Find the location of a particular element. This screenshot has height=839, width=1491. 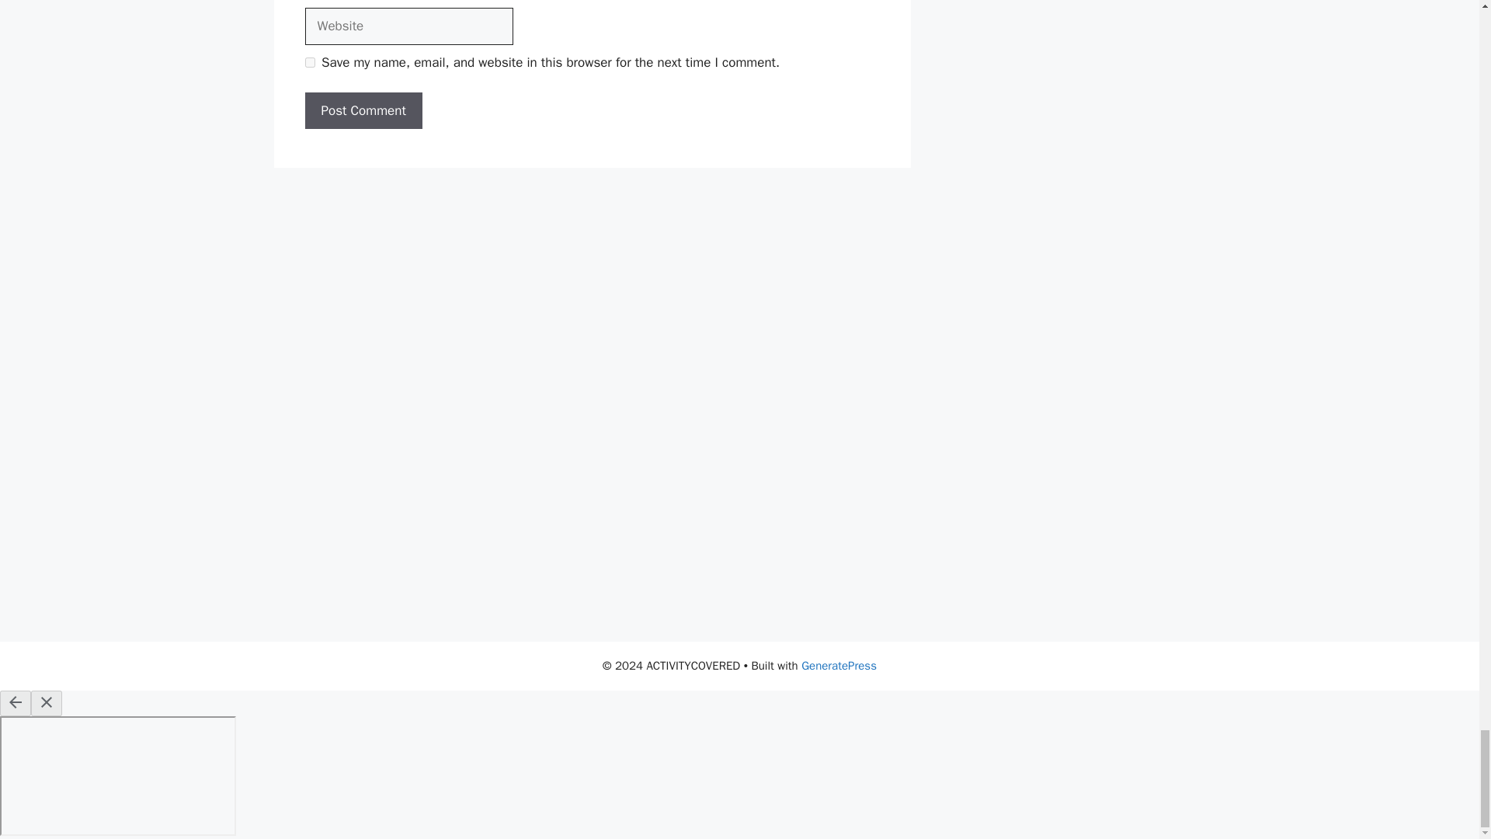

yes is located at coordinates (309, 62).